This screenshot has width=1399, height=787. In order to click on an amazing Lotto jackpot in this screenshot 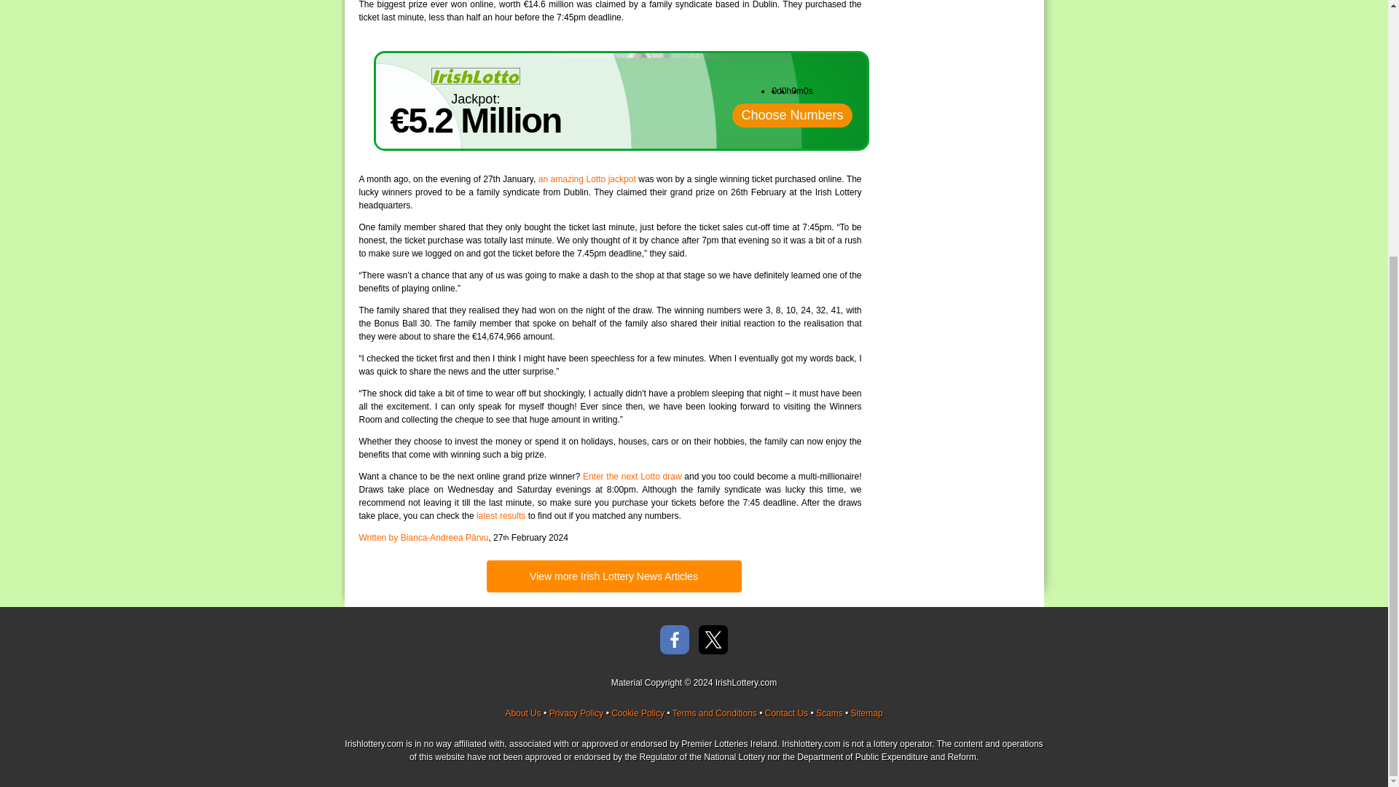, I will do `click(587, 179)`.